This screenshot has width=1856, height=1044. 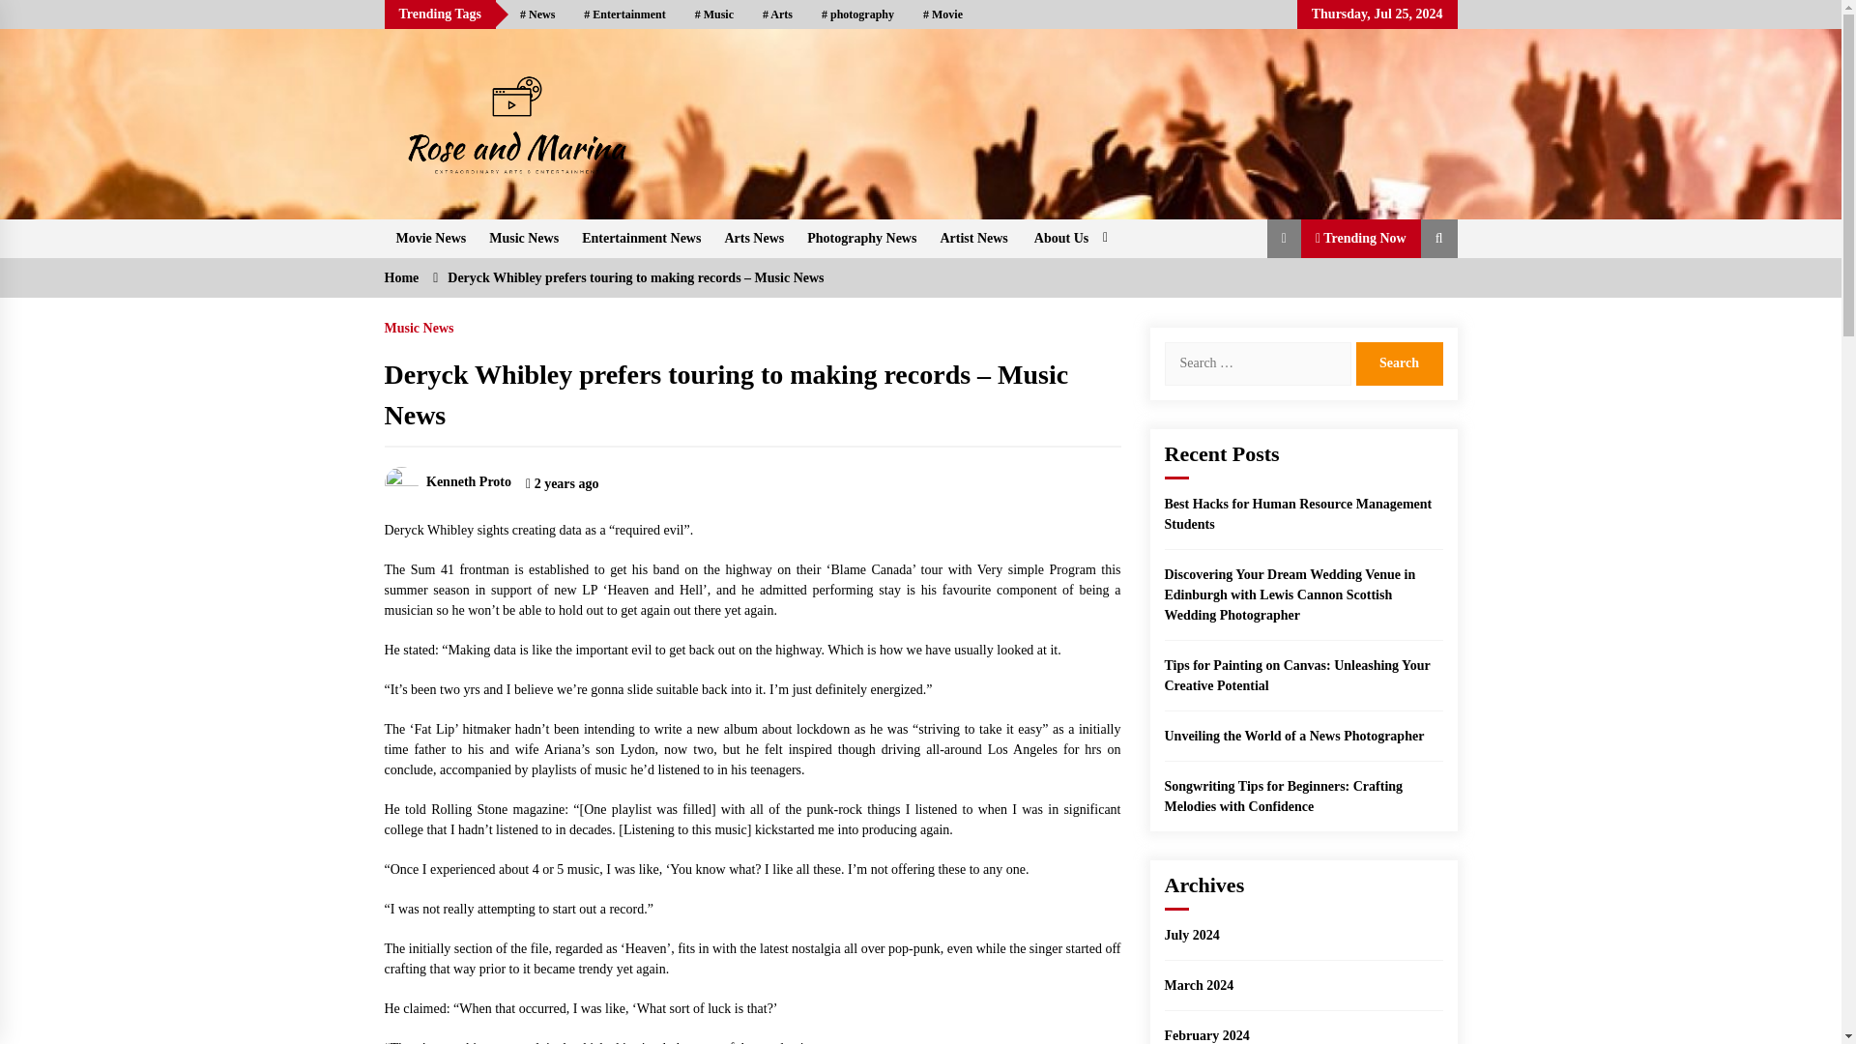 I want to click on Search, so click(x=1398, y=363).